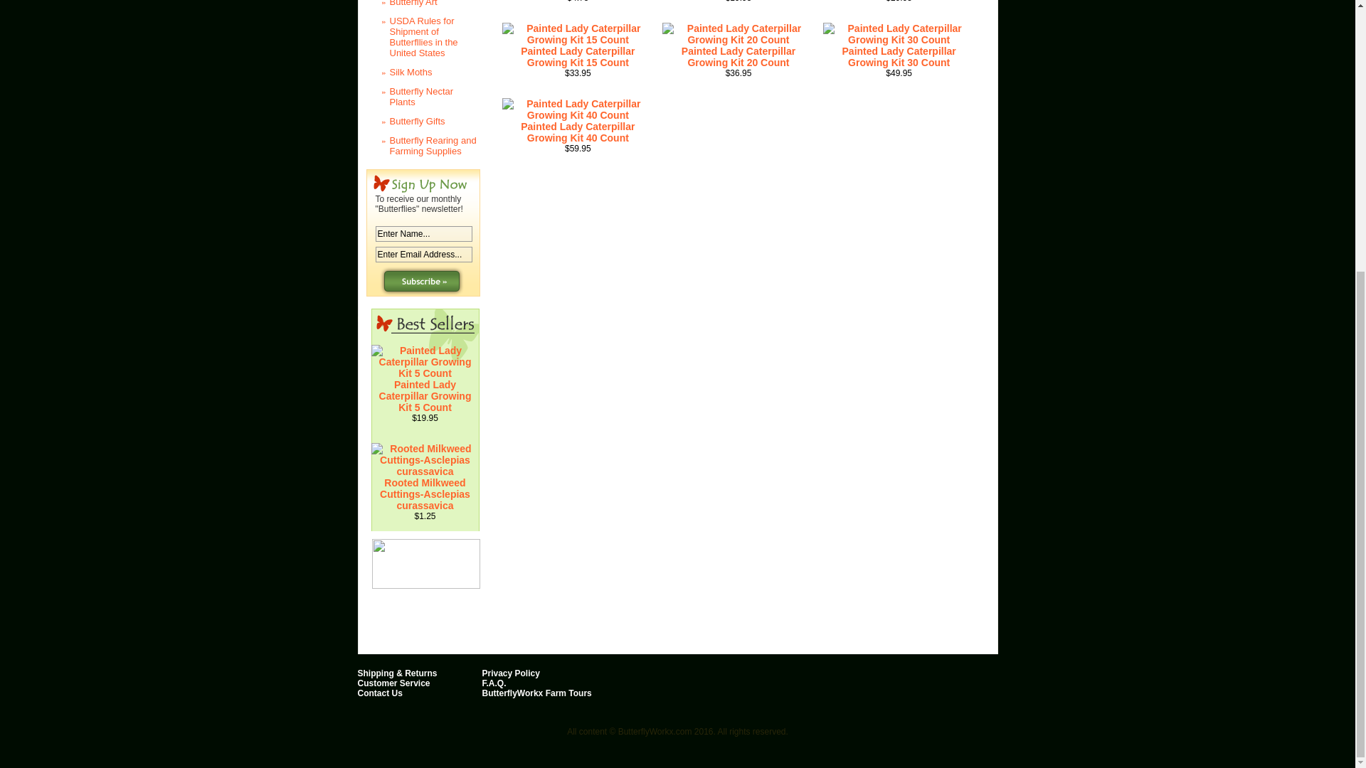 The image size is (1366, 768). What do you see at coordinates (419, 37) in the screenshot?
I see `USDA Rules for Shipment of Butterfllies in the United States` at bounding box center [419, 37].